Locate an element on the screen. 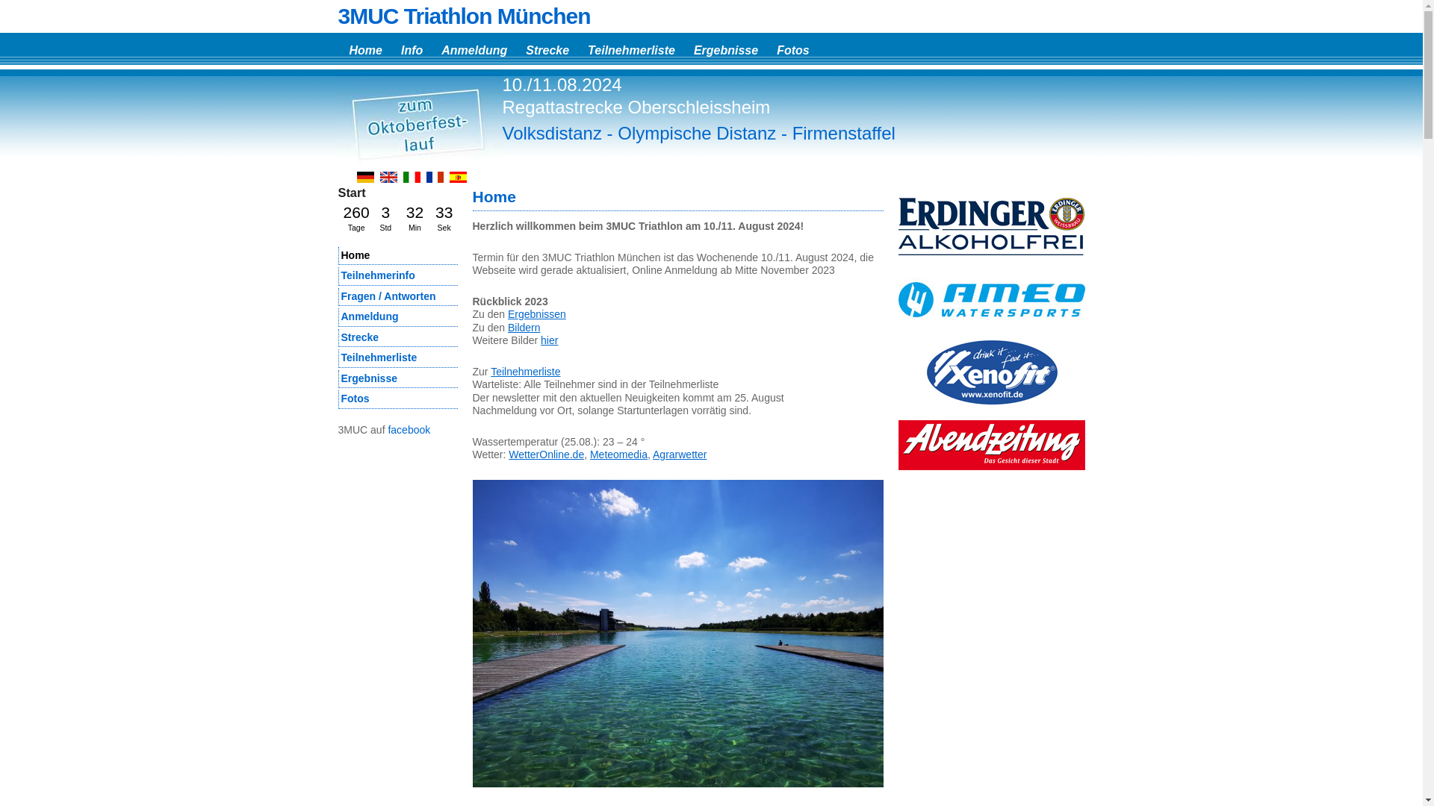 The image size is (1434, 806). Teilnehmerliste is located at coordinates (630, 48).